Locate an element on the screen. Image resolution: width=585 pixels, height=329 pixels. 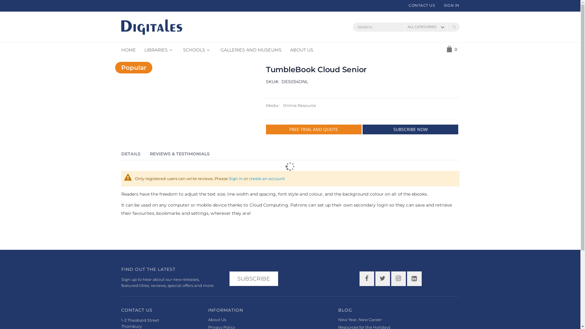
SCHOOLS is located at coordinates (197, 50).